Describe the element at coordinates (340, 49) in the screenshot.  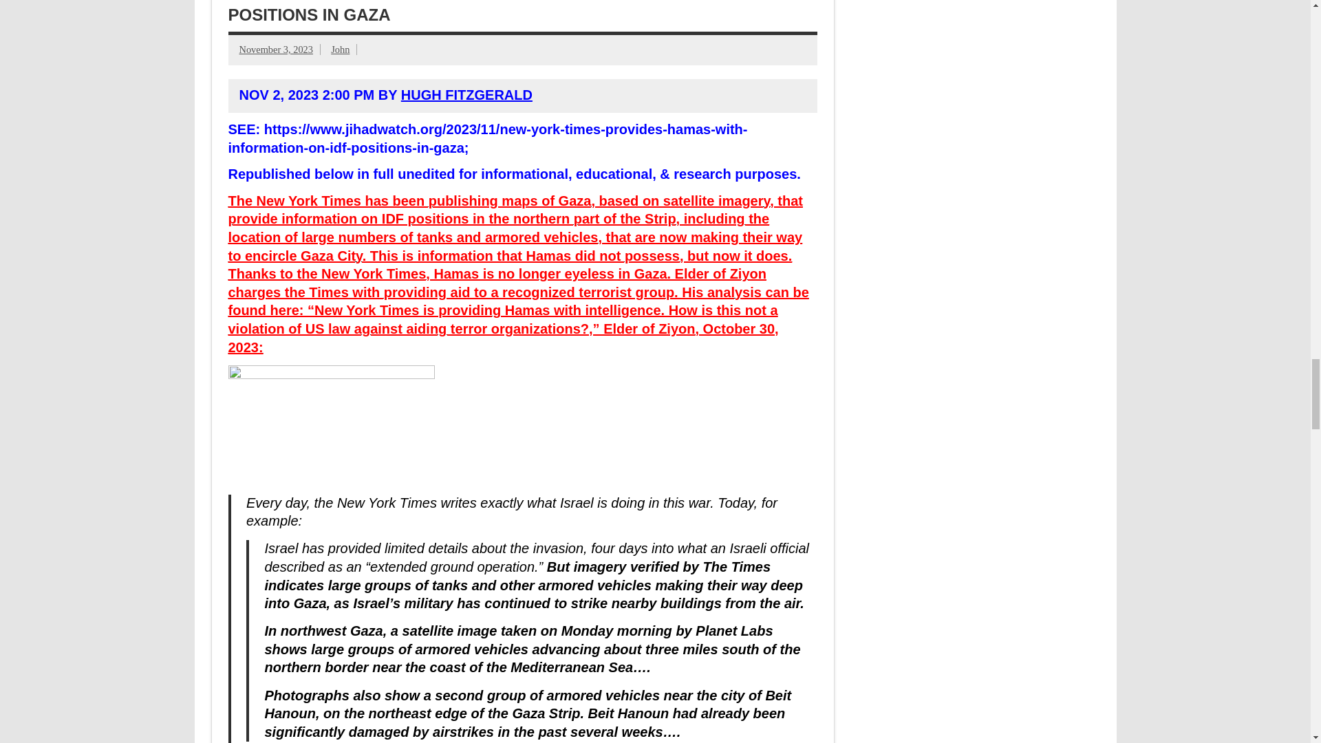
I see `View all posts by John` at that location.